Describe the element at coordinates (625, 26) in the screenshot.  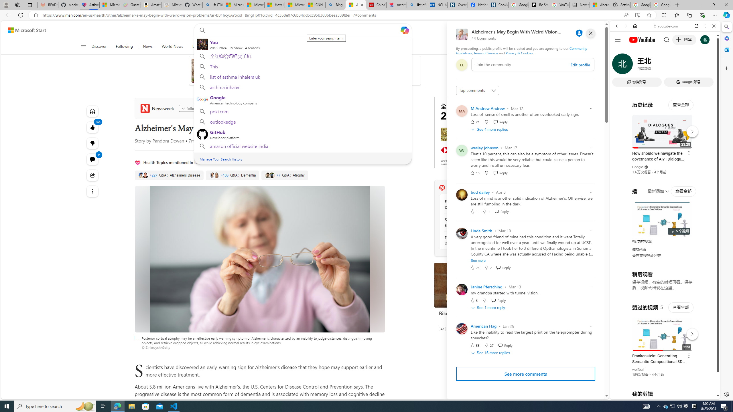
I see `Forward` at that location.